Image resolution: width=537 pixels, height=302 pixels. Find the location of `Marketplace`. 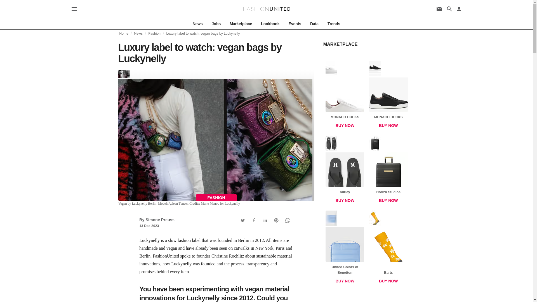

Marketplace is located at coordinates (241, 23).